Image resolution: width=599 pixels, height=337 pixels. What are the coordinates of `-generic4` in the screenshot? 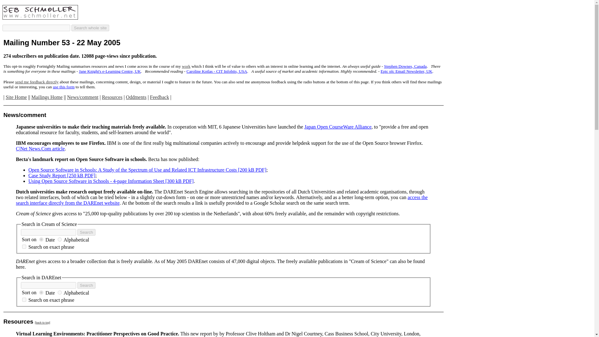 It's located at (41, 240).